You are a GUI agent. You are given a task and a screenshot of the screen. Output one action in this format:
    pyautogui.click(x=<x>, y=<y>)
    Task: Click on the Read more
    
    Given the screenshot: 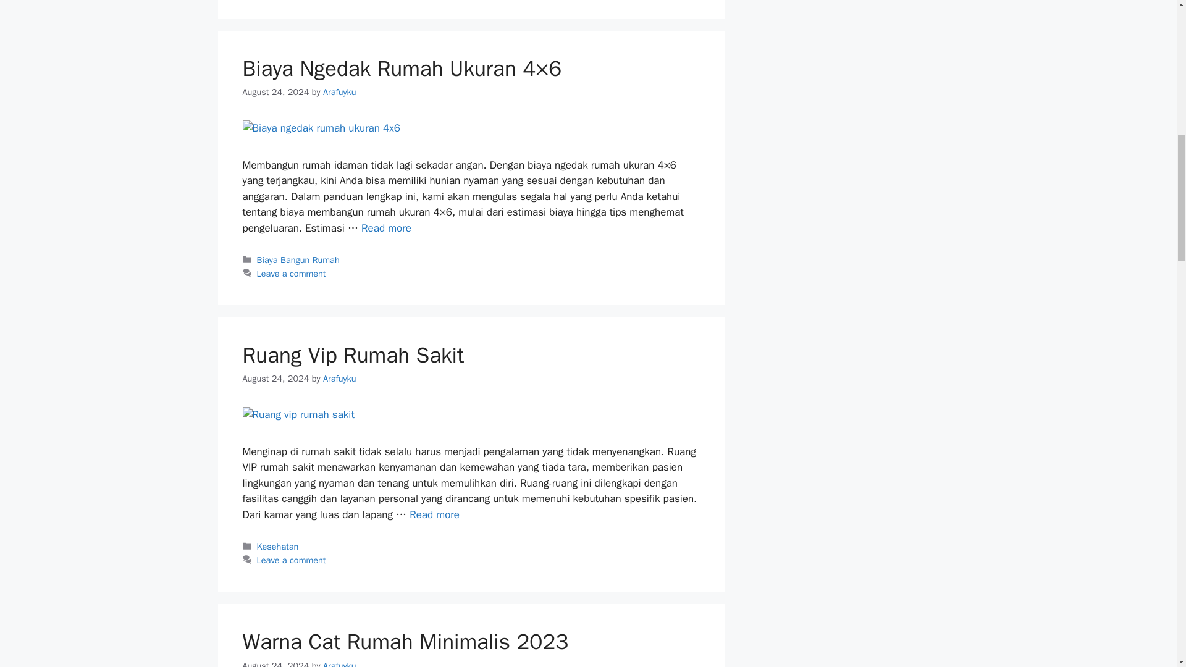 What is the action you would take?
    pyautogui.click(x=434, y=514)
    